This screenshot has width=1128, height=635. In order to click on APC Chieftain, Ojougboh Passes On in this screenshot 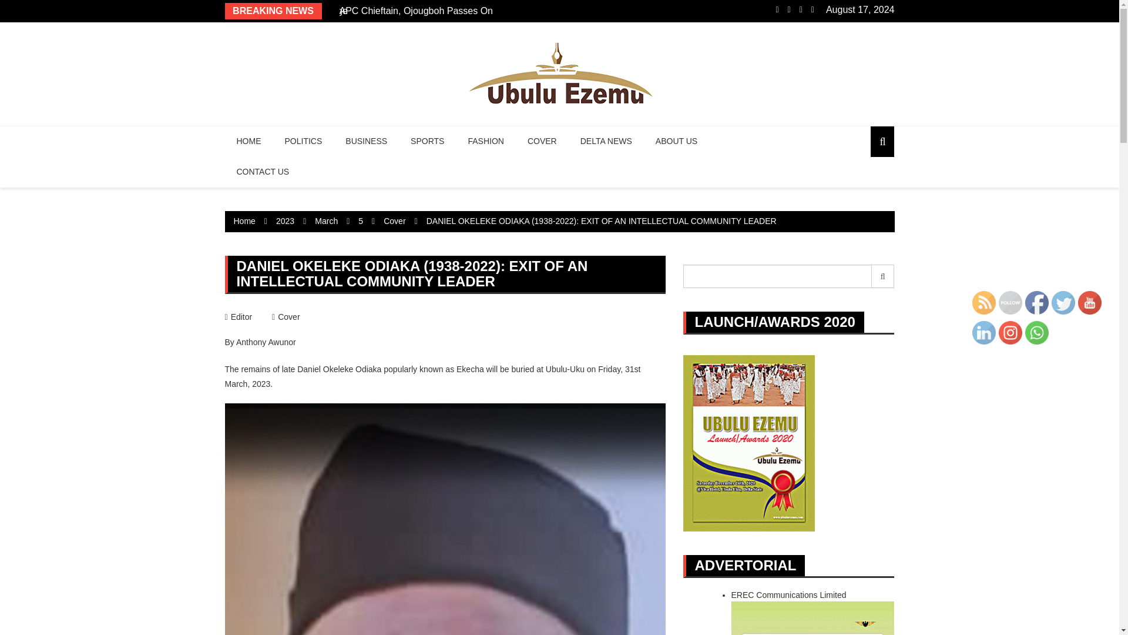, I will do `click(416, 11)`.